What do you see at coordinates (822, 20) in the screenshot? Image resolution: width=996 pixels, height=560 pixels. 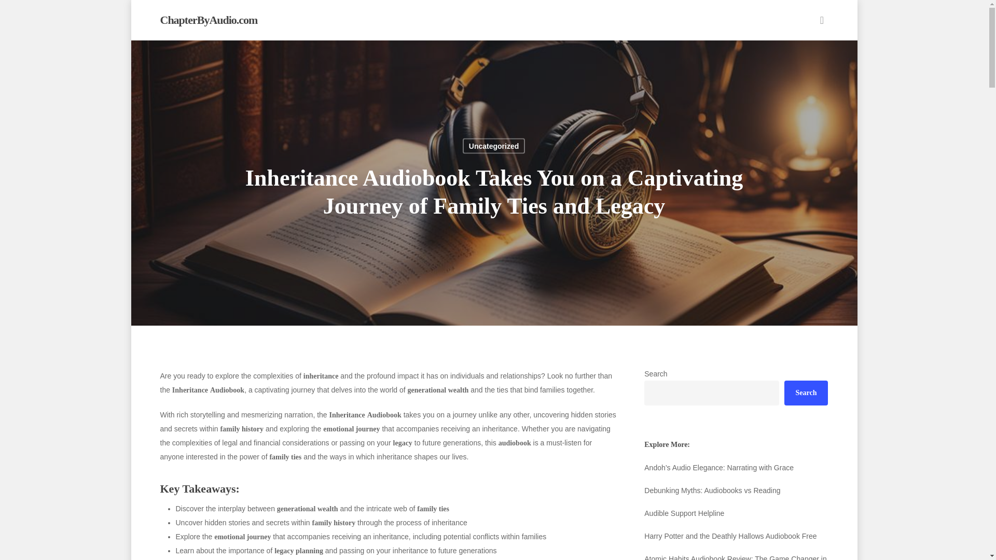 I see `search` at bounding box center [822, 20].